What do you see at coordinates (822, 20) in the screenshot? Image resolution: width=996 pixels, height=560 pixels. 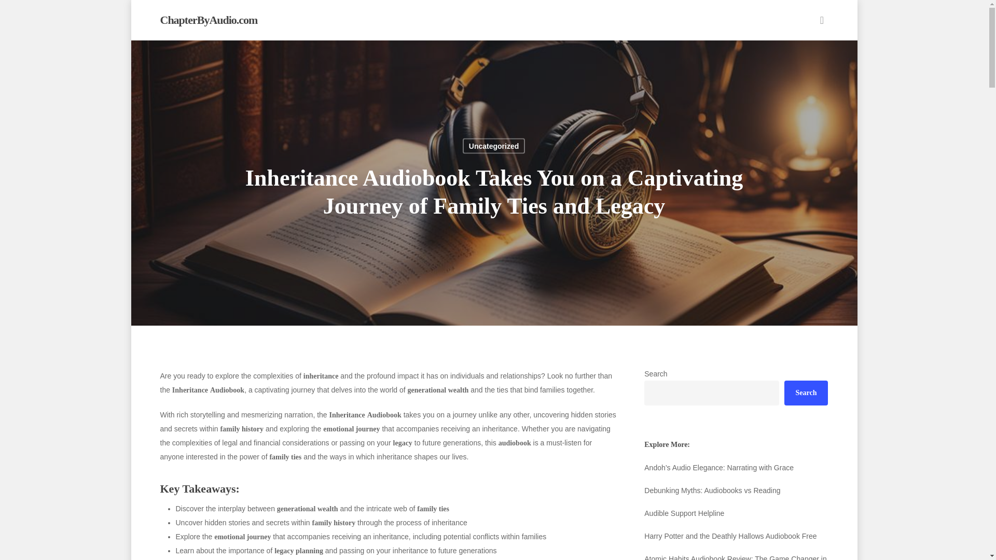 I see `search` at bounding box center [822, 20].